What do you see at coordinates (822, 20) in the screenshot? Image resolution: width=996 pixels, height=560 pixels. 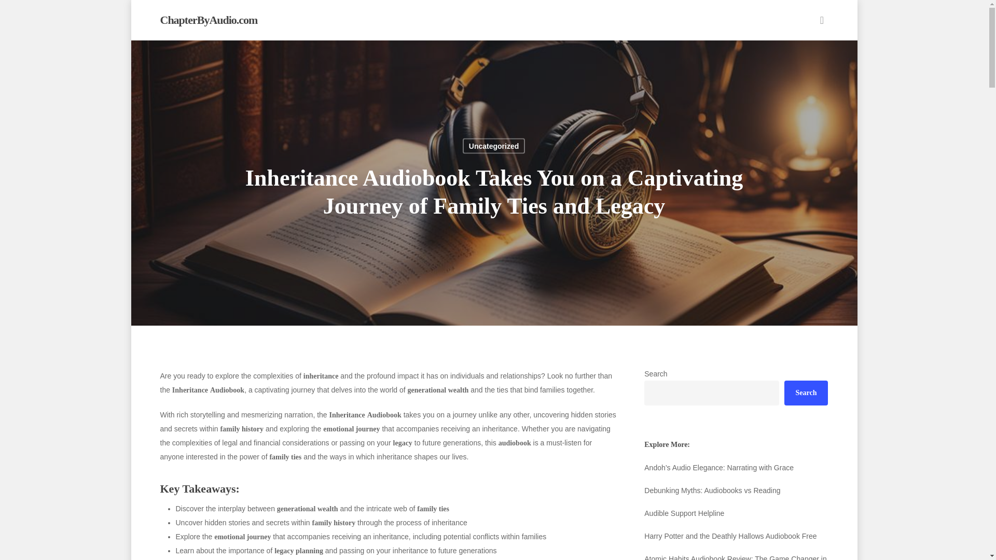 I see `search` at bounding box center [822, 20].